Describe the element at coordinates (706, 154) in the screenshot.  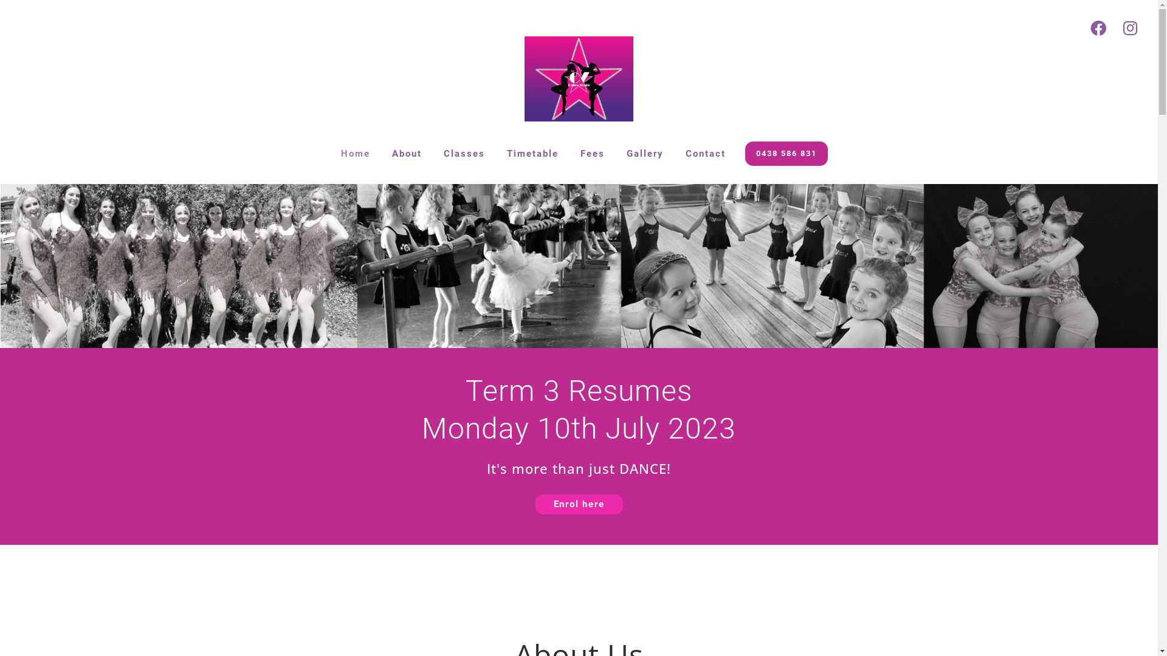
I see `Contact` at that location.